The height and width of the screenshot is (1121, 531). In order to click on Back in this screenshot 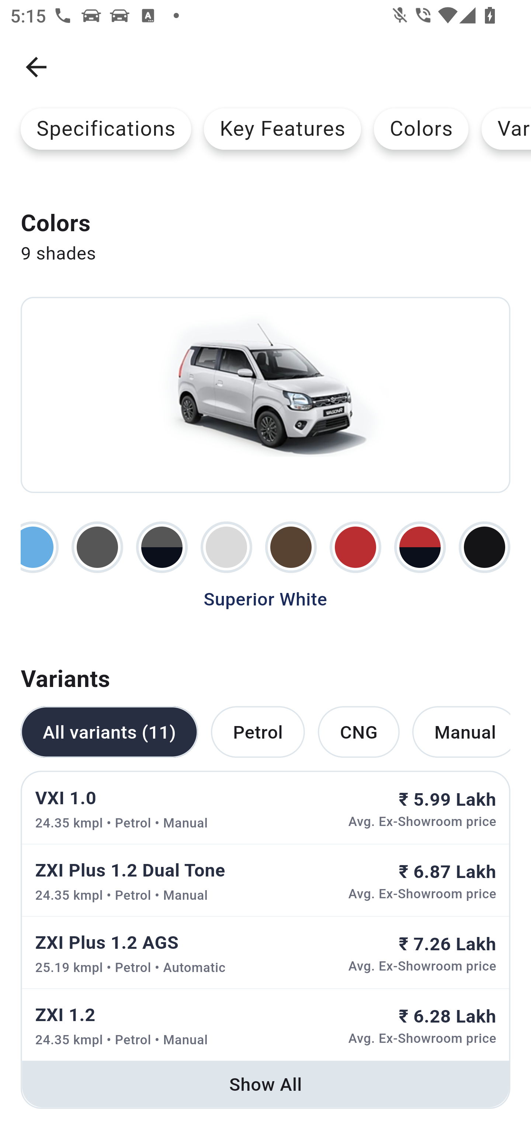, I will do `click(36, 67)`.